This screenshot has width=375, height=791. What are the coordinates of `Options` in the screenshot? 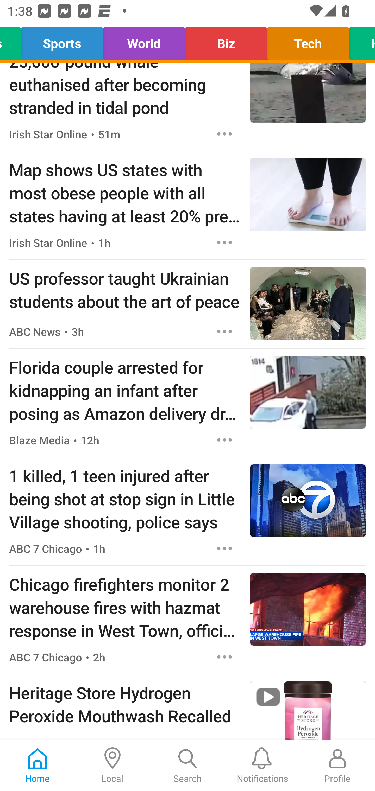 It's located at (224, 548).